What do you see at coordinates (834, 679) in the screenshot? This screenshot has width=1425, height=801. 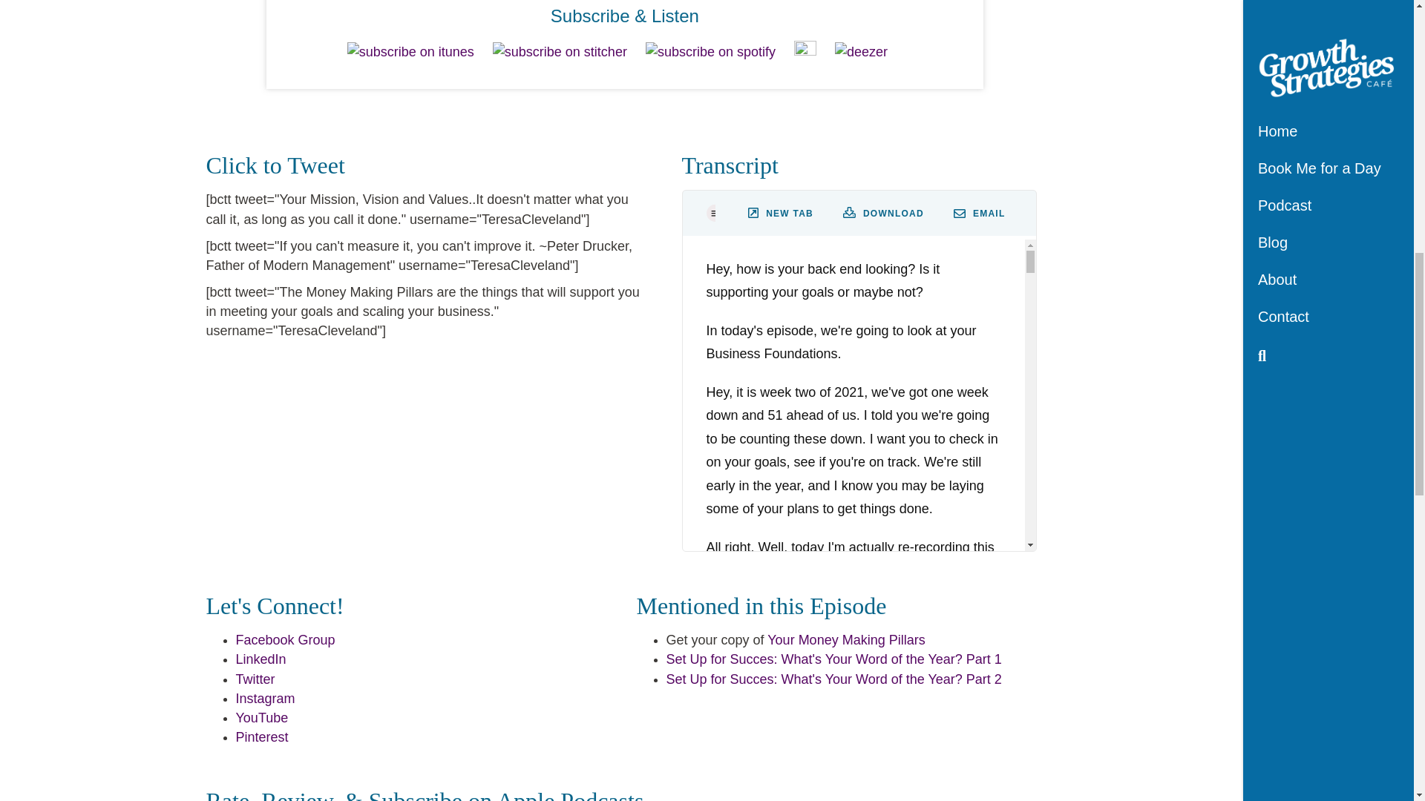 I see `Set Up for Succes: What's Your Word of the Year? Part 2` at bounding box center [834, 679].